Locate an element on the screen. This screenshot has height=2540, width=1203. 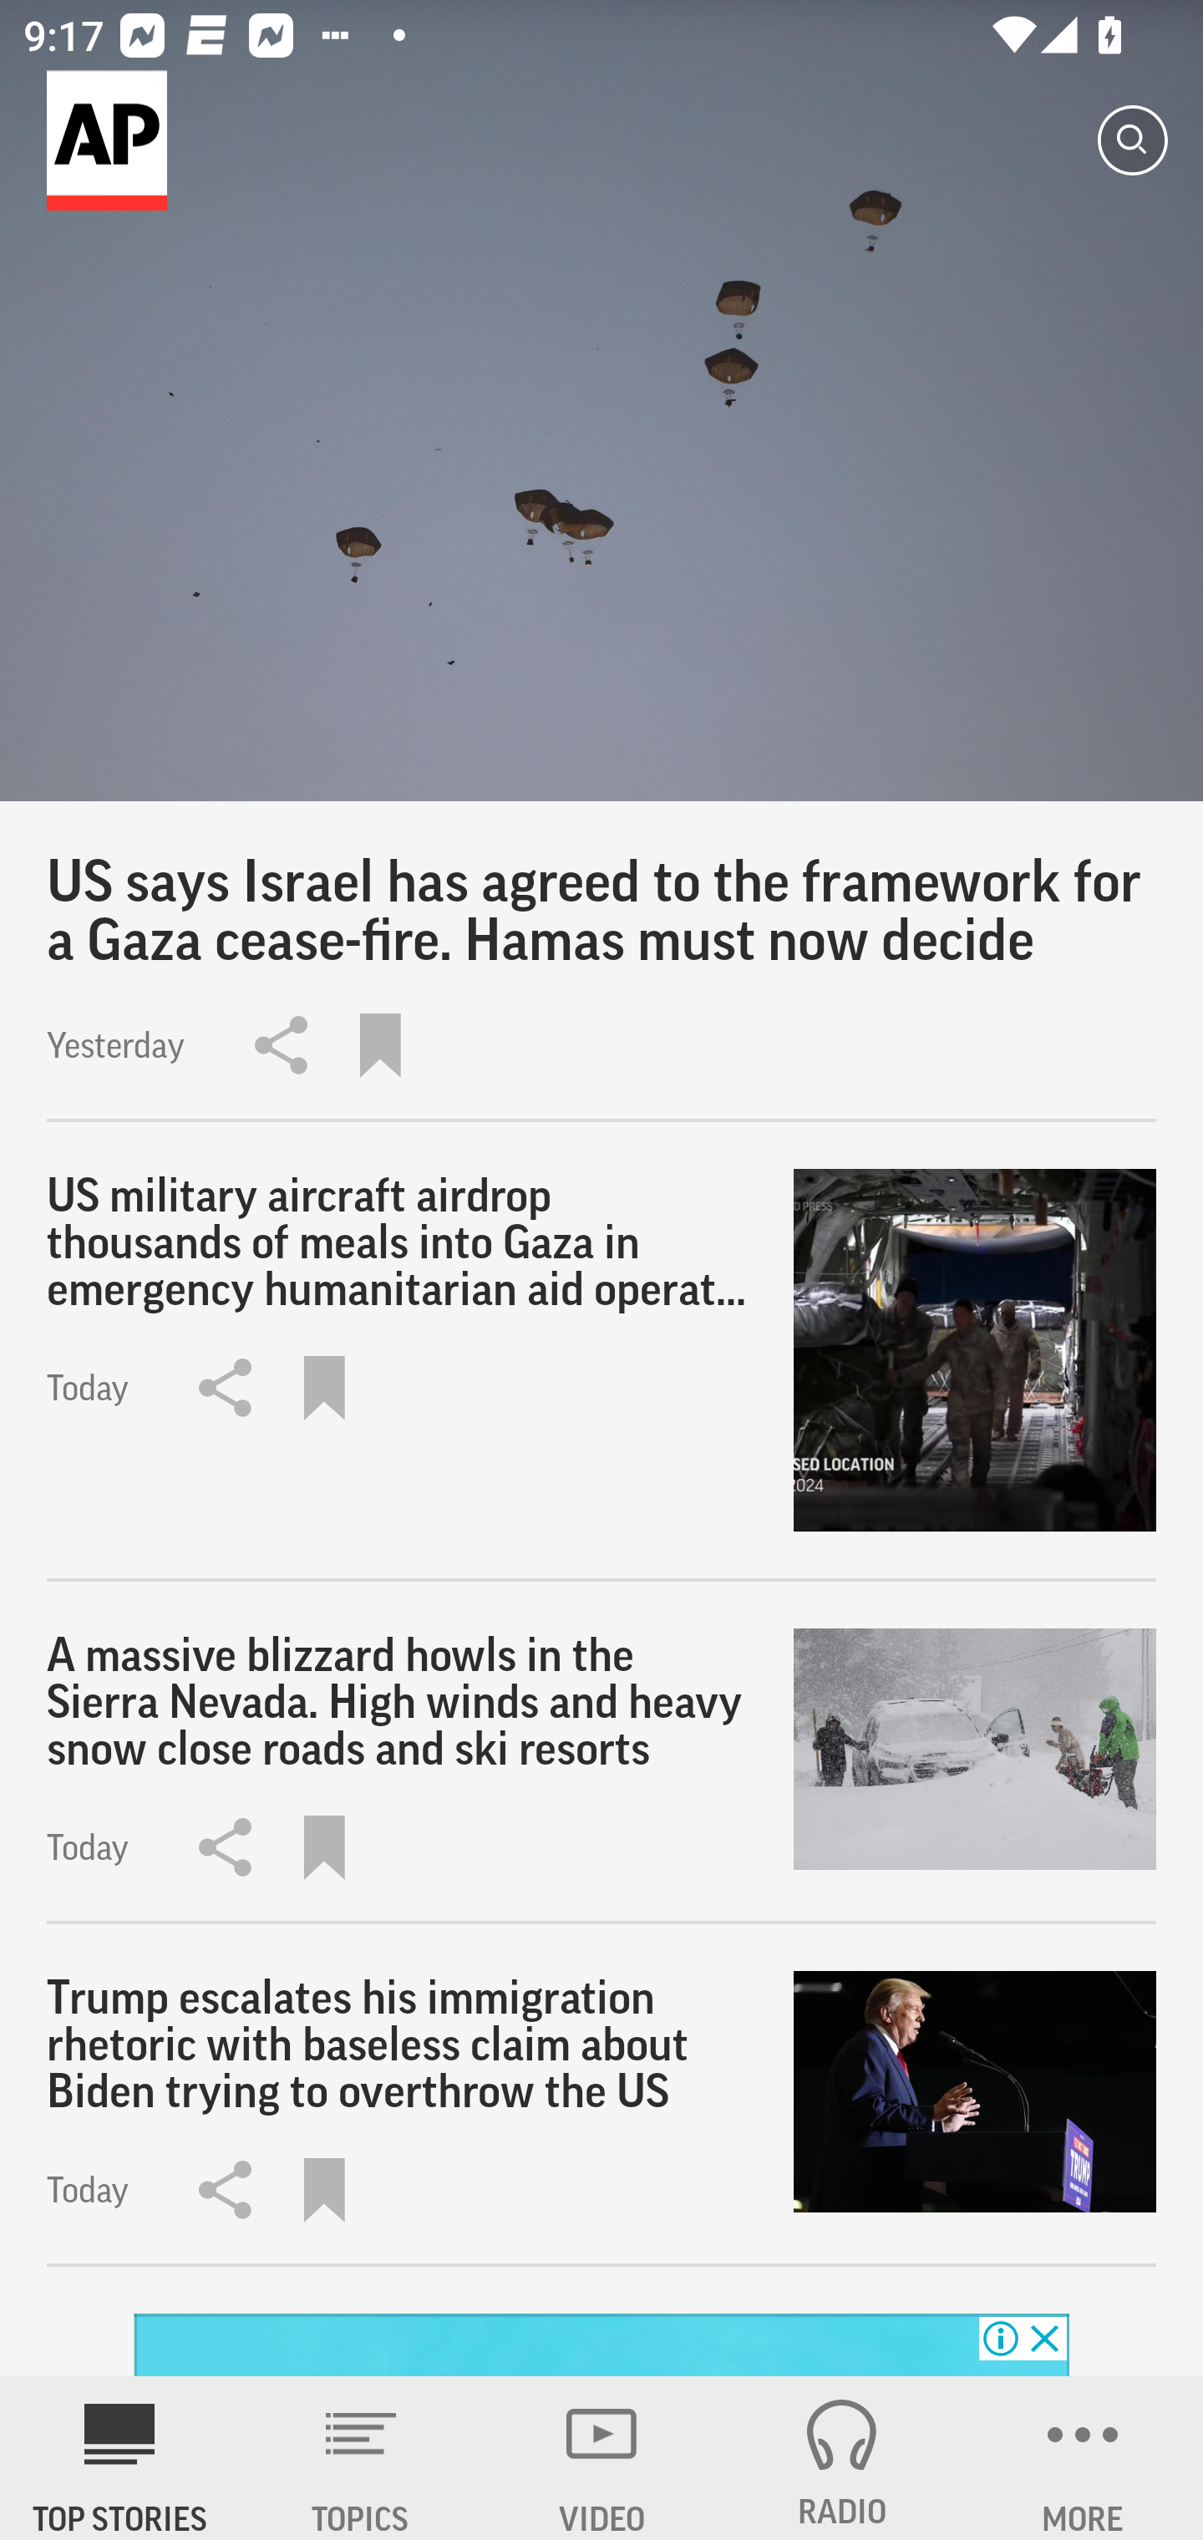
RADIO is located at coordinates (842, 2458).